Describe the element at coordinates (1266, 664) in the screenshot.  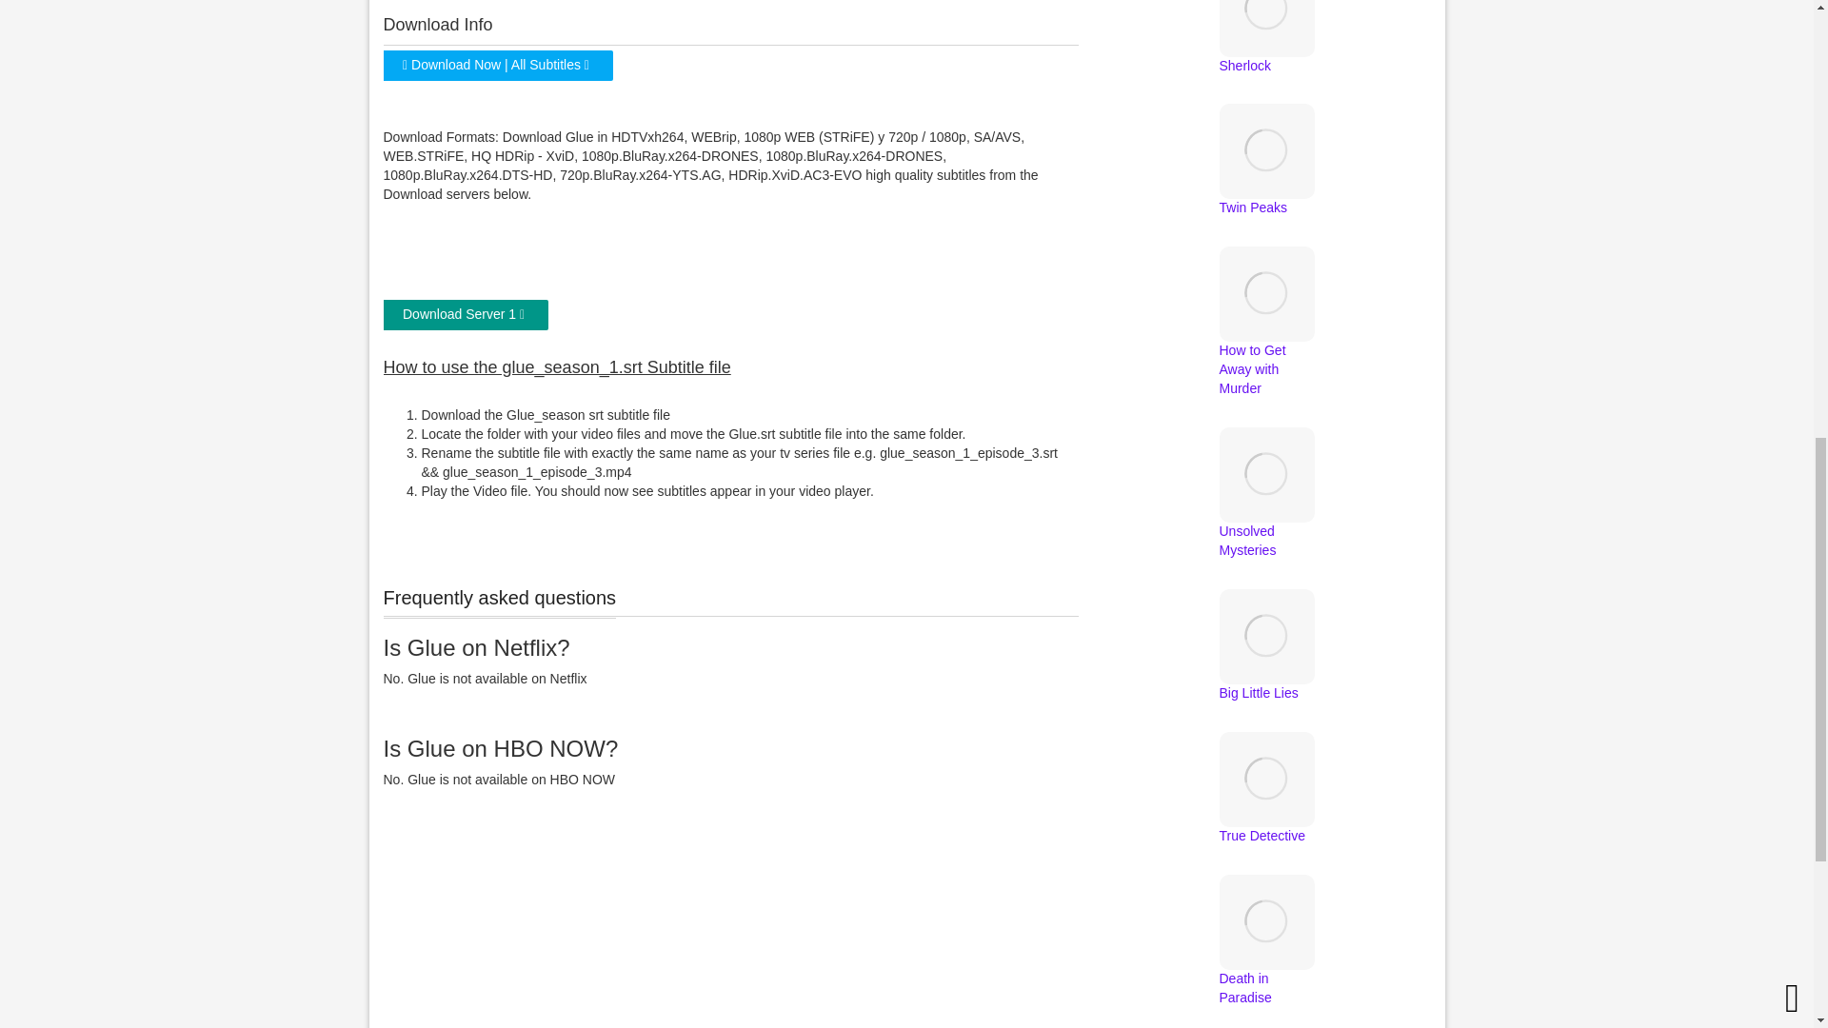
I see `Big Little Lies` at that location.